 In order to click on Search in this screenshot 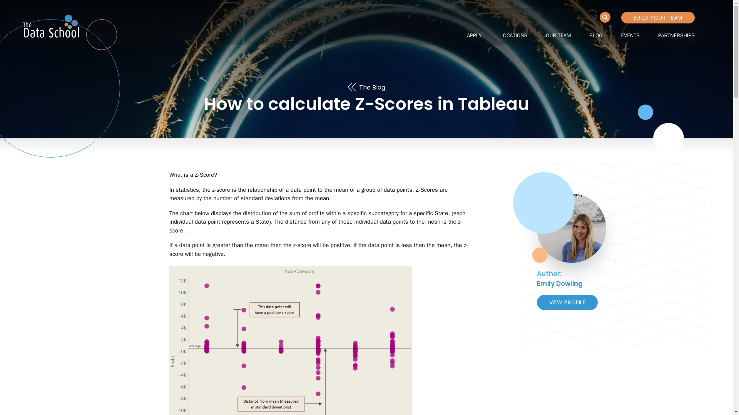, I will do `click(605, 17)`.